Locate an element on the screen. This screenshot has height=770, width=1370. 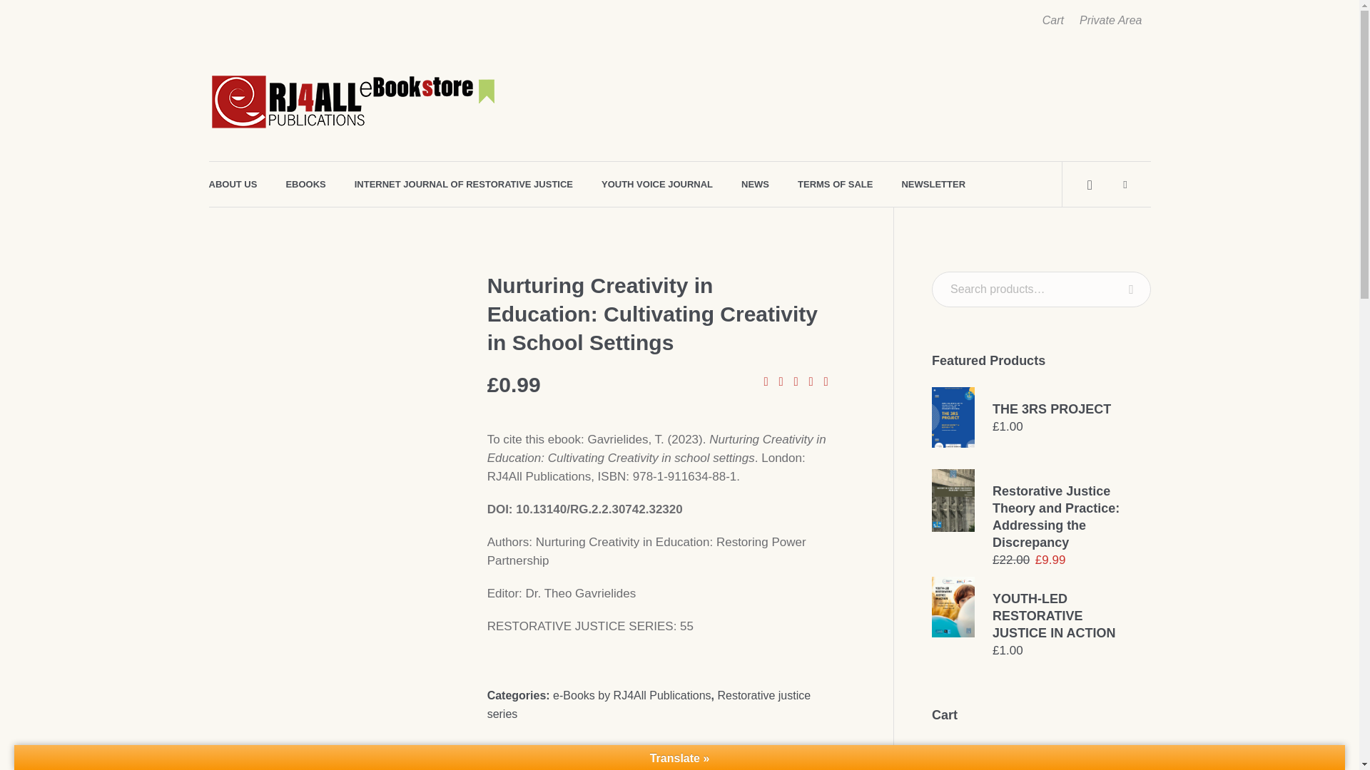
1 is located at coordinates (523, 757).